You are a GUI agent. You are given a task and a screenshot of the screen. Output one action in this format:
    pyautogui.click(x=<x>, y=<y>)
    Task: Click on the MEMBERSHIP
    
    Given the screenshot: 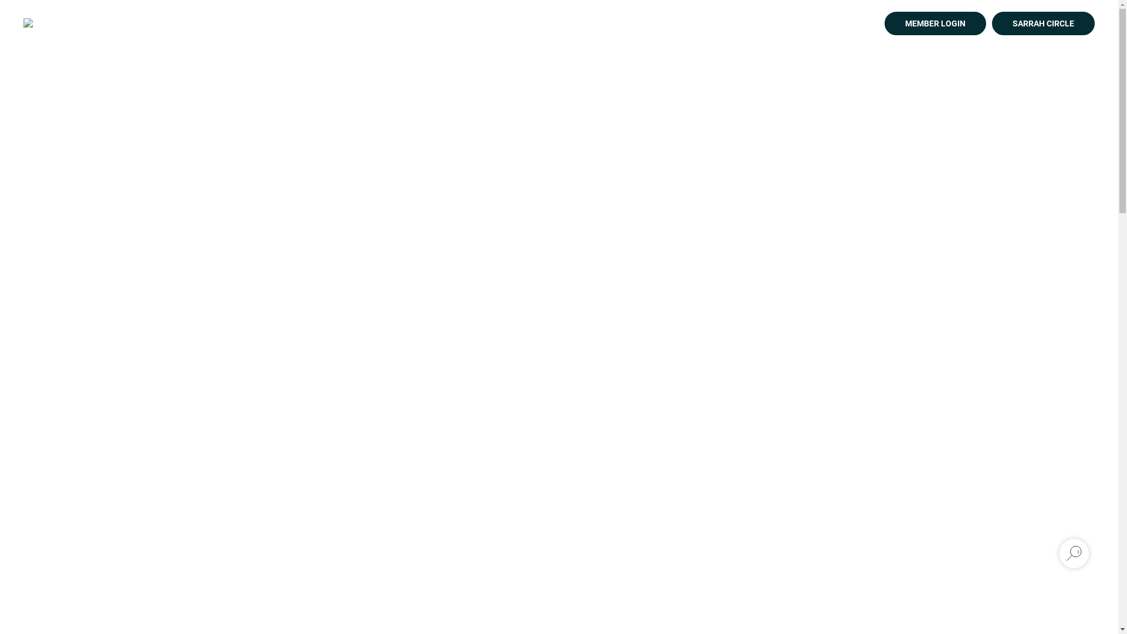 What is the action you would take?
    pyautogui.click(x=615, y=23)
    